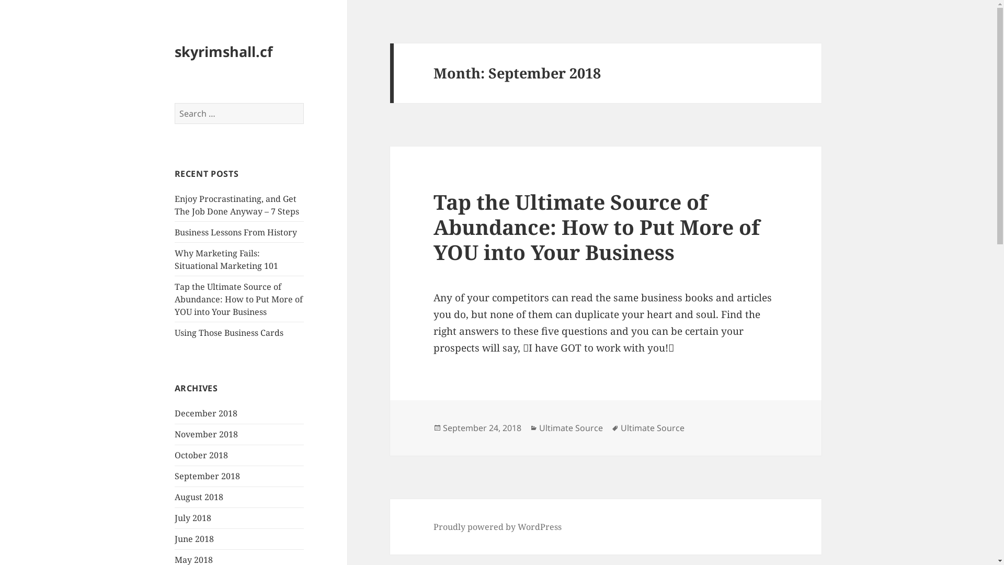  What do you see at coordinates (482, 428) in the screenshot?
I see `September 24, 2018` at bounding box center [482, 428].